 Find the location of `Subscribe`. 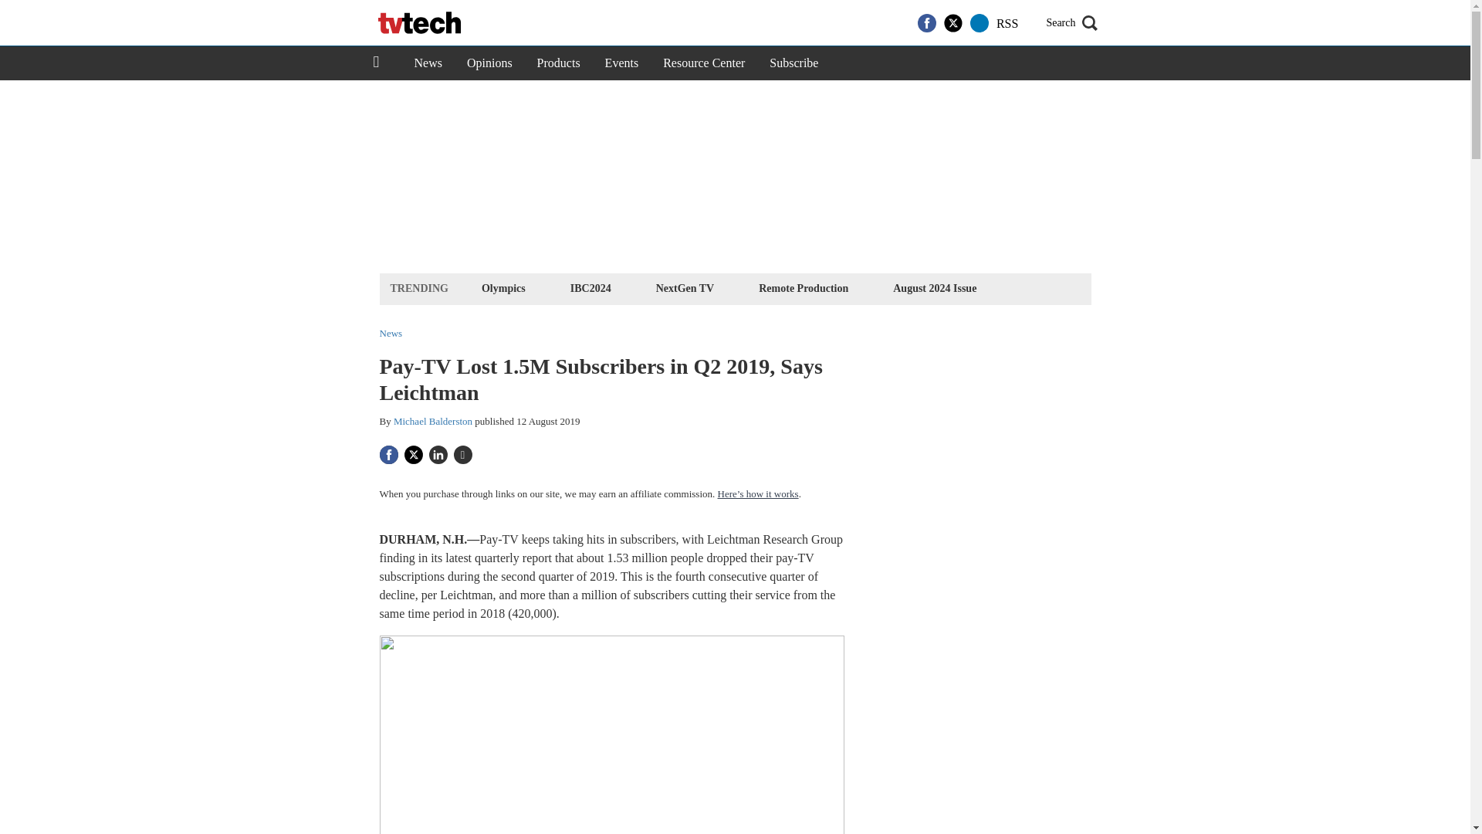

Subscribe is located at coordinates (793, 63).